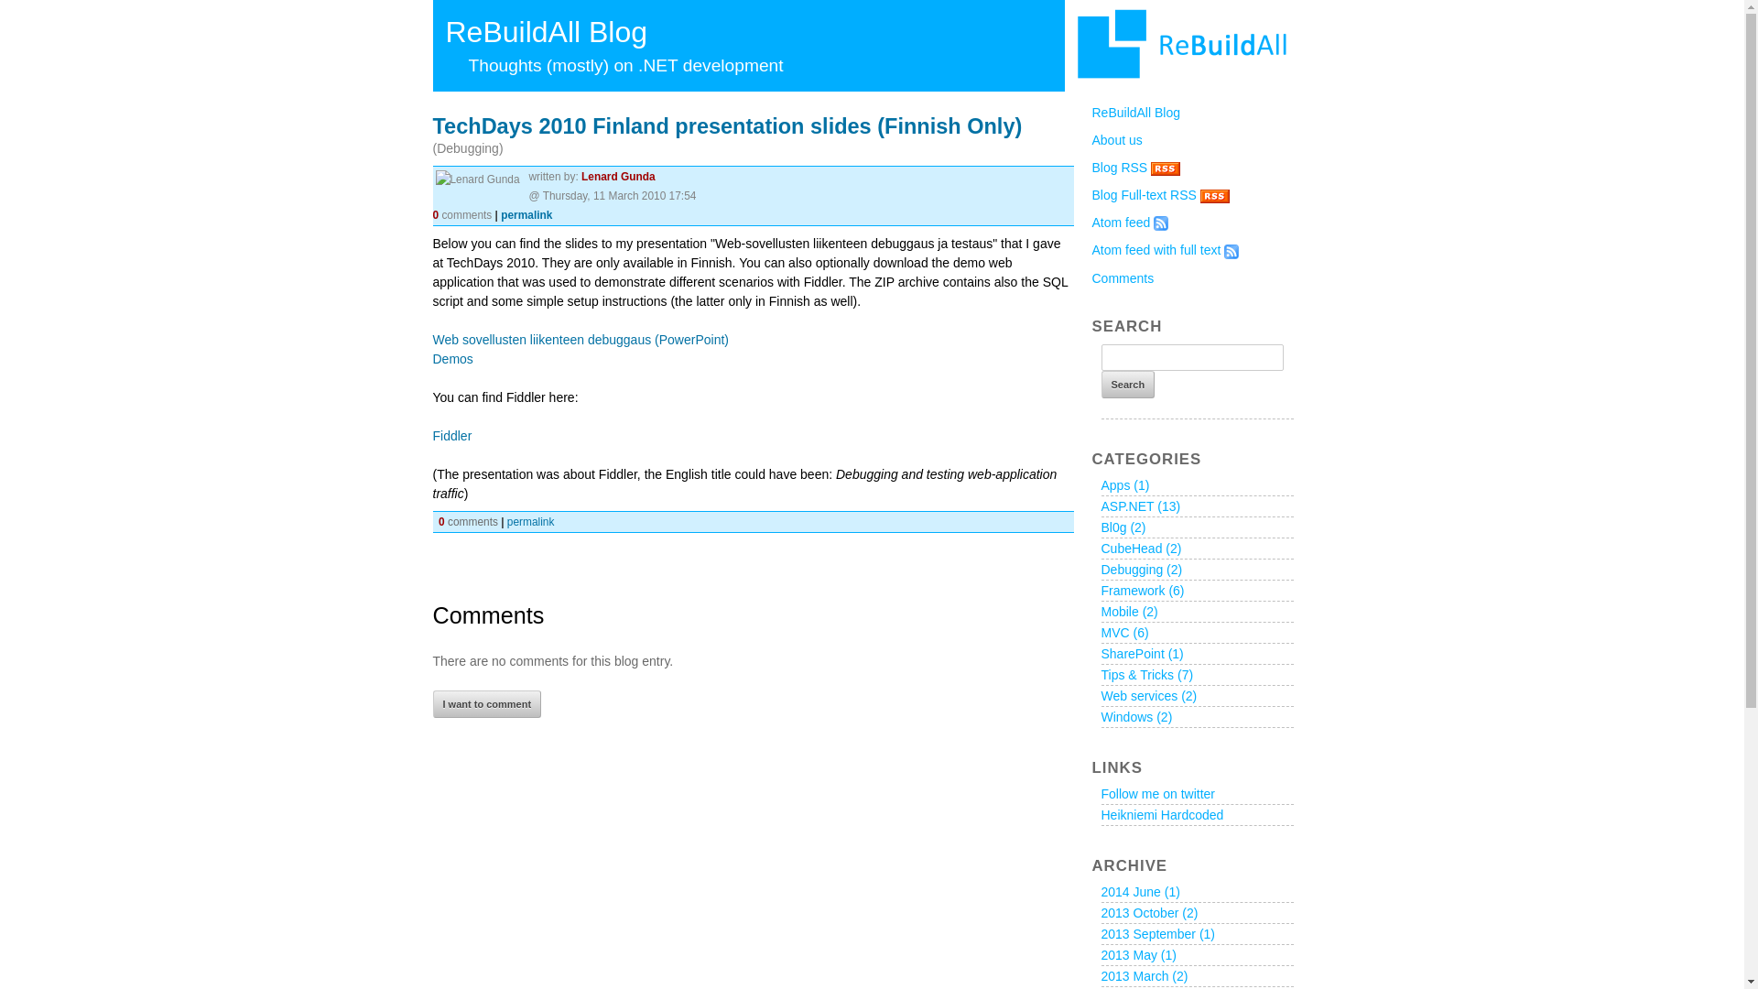  What do you see at coordinates (1156, 249) in the screenshot?
I see `Atom feed with full text` at bounding box center [1156, 249].